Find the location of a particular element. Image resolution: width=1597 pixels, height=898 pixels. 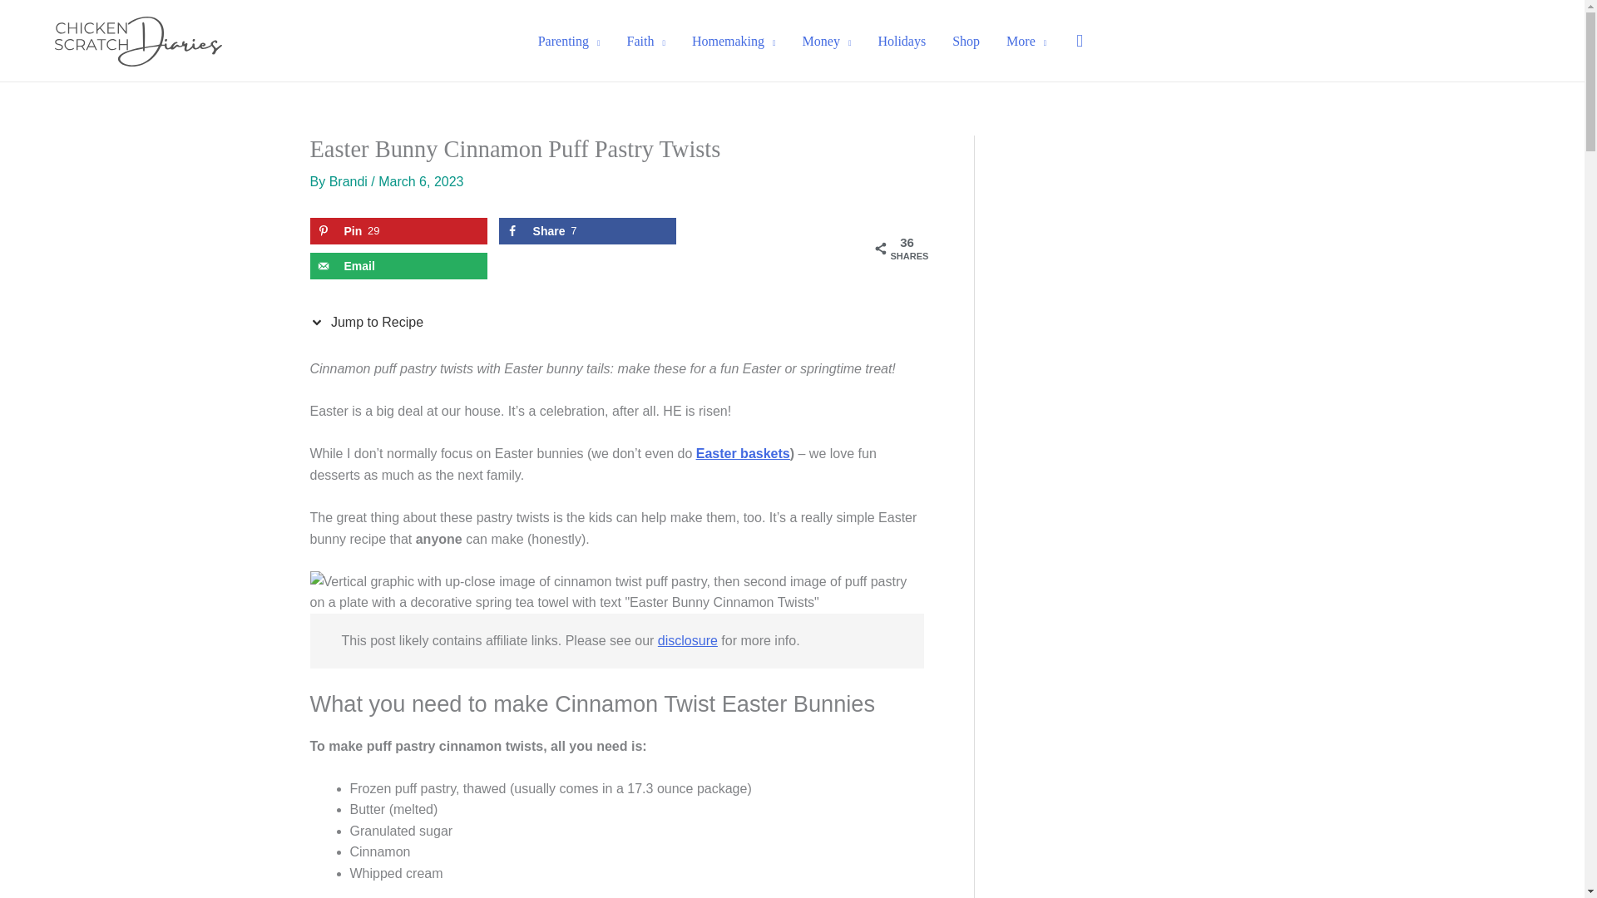

Money is located at coordinates (827, 41).